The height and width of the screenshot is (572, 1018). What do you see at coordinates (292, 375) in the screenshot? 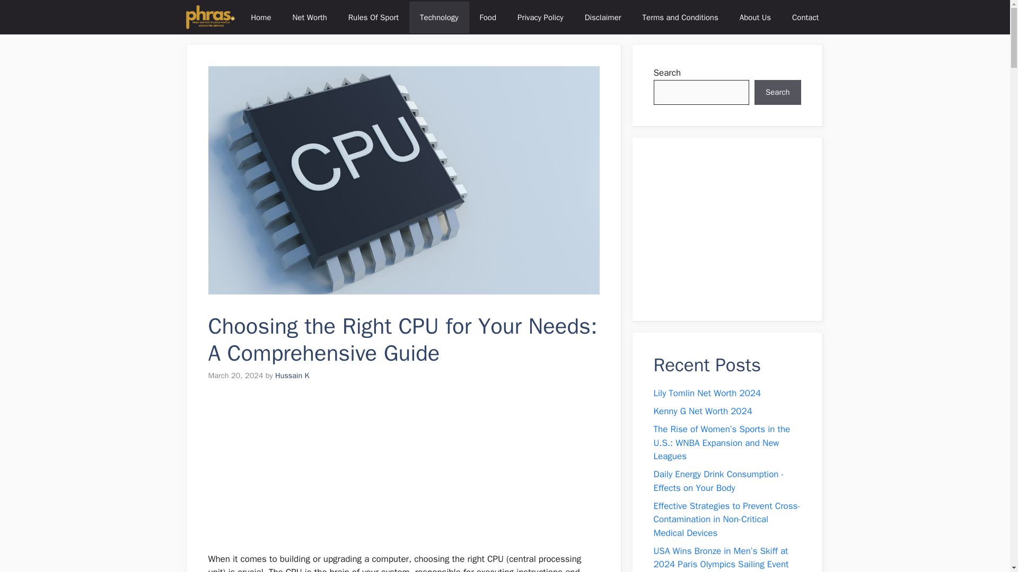
I see `View all posts by Hussain K` at bounding box center [292, 375].